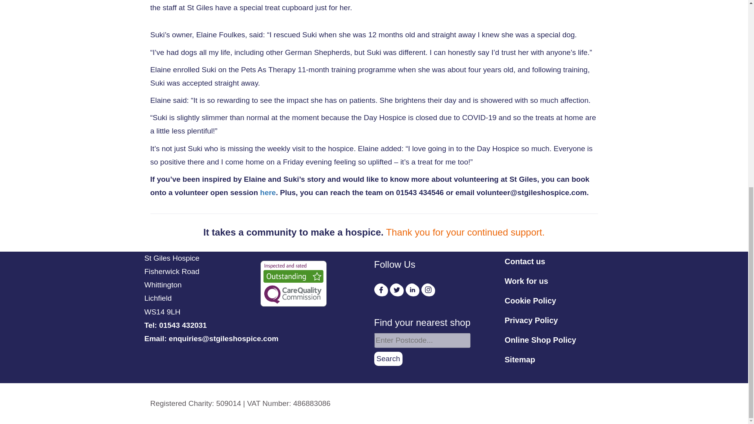 The width and height of the screenshot is (754, 424). What do you see at coordinates (527, 3) in the screenshot?
I see `Suki Blob` at bounding box center [527, 3].